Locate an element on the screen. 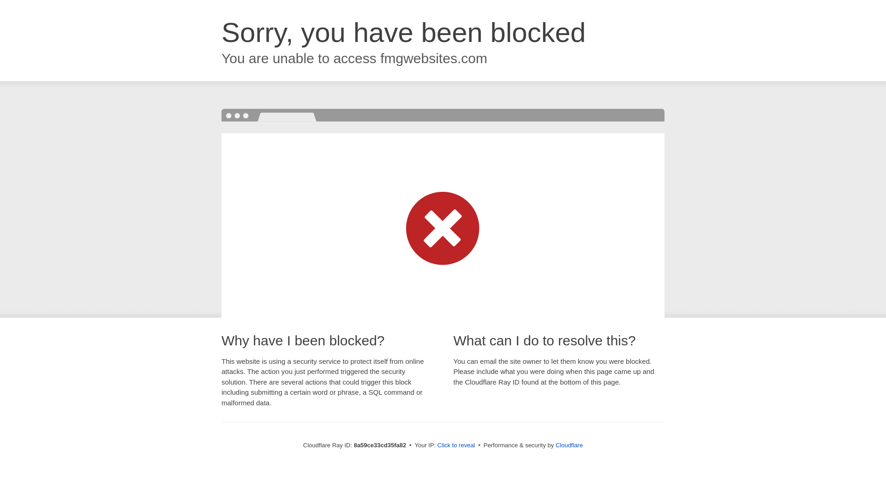 The height and width of the screenshot is (498, 886). Cloudflare is located at coordinates (569, 445).